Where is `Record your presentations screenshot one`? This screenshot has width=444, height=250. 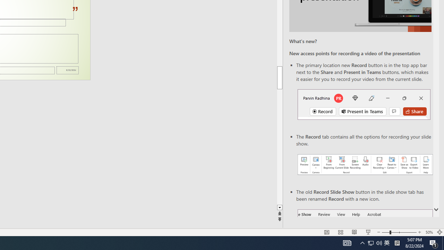
Record your presentations screenshot one is located at coordinates (365, 165).